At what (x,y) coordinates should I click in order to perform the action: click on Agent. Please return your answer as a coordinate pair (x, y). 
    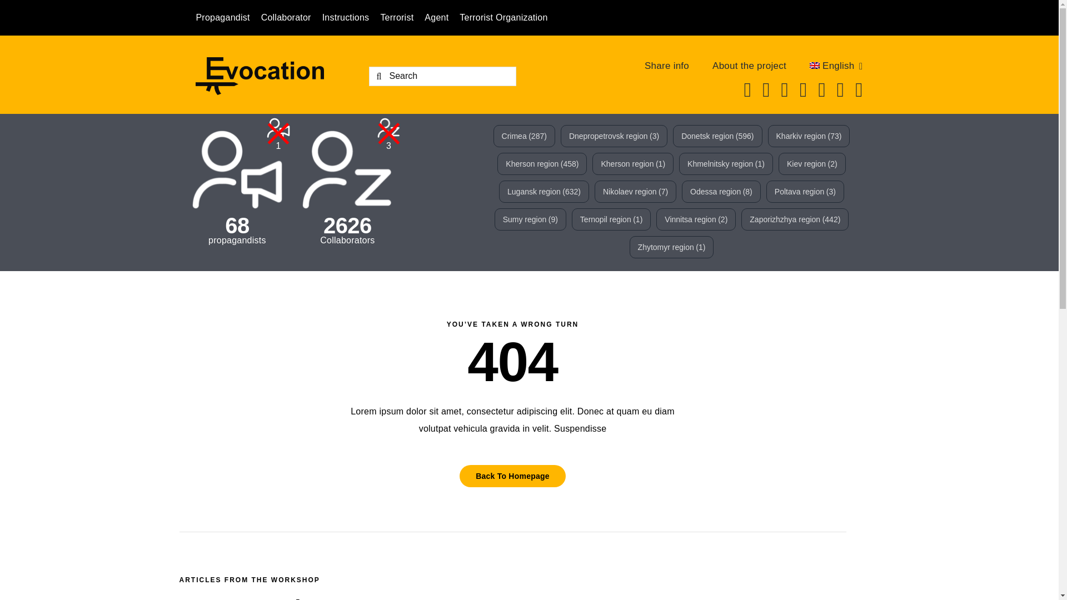
    Looking at the image, I should click on (442, 18).